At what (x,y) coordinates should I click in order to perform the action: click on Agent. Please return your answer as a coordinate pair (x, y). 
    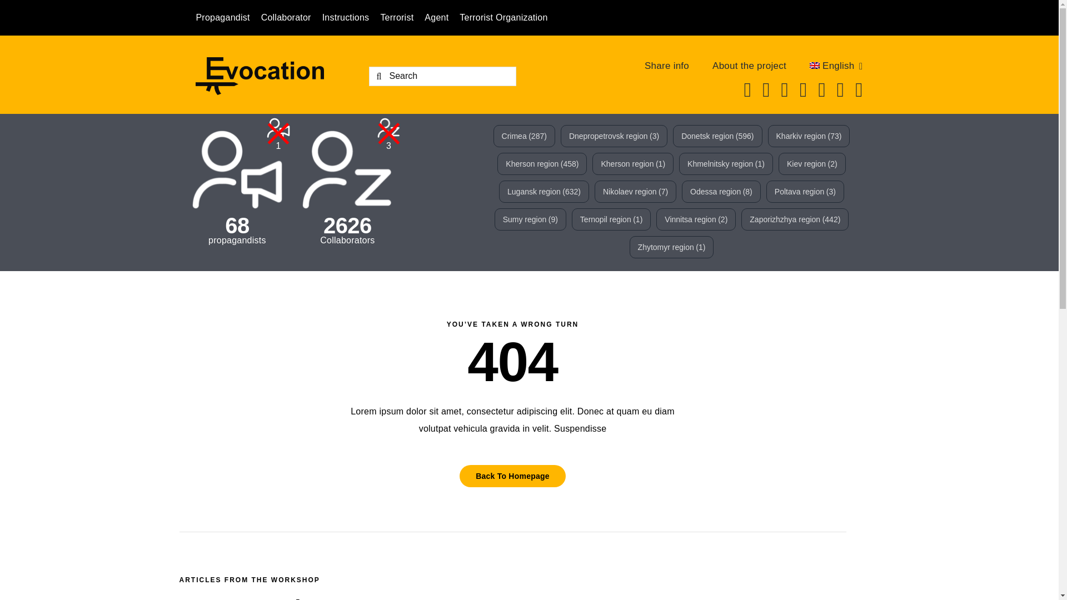
    Looking at the image, I should click on (442, 18).